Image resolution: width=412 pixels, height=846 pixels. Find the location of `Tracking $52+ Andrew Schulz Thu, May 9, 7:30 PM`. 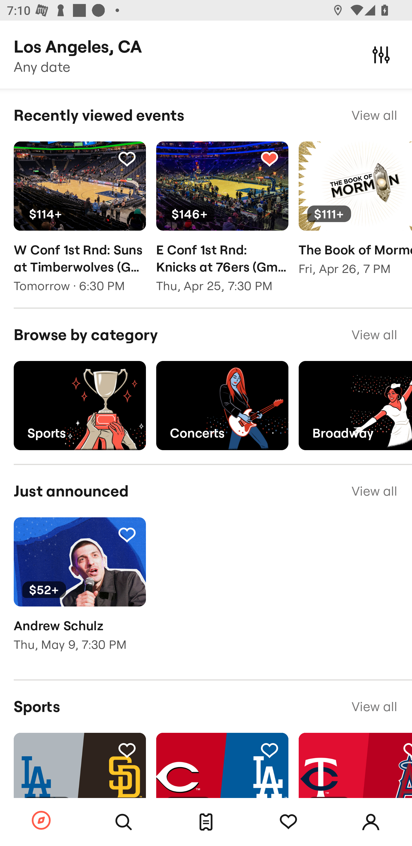

Tracking $52+ Andrew Schulz Thu, May 9, 7:30 PM is located at coordinates (80, 591).